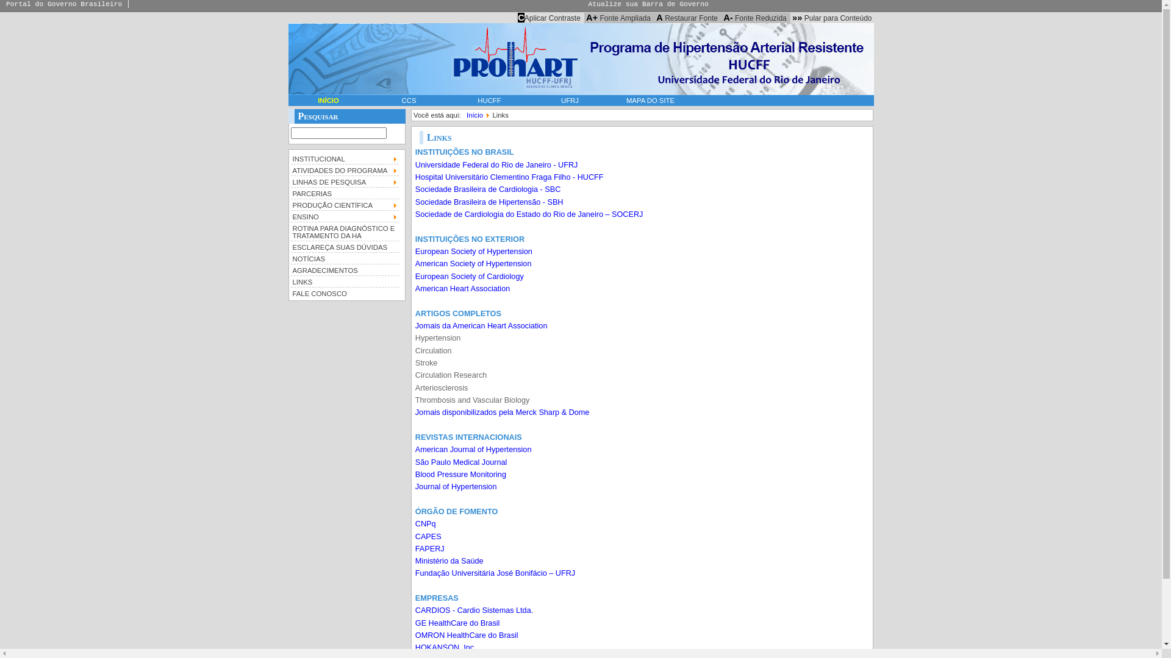  What do you see at coordinates (462, 289) in the screenshot?
I see `American Heart Association` at bounding box center [462, 289].